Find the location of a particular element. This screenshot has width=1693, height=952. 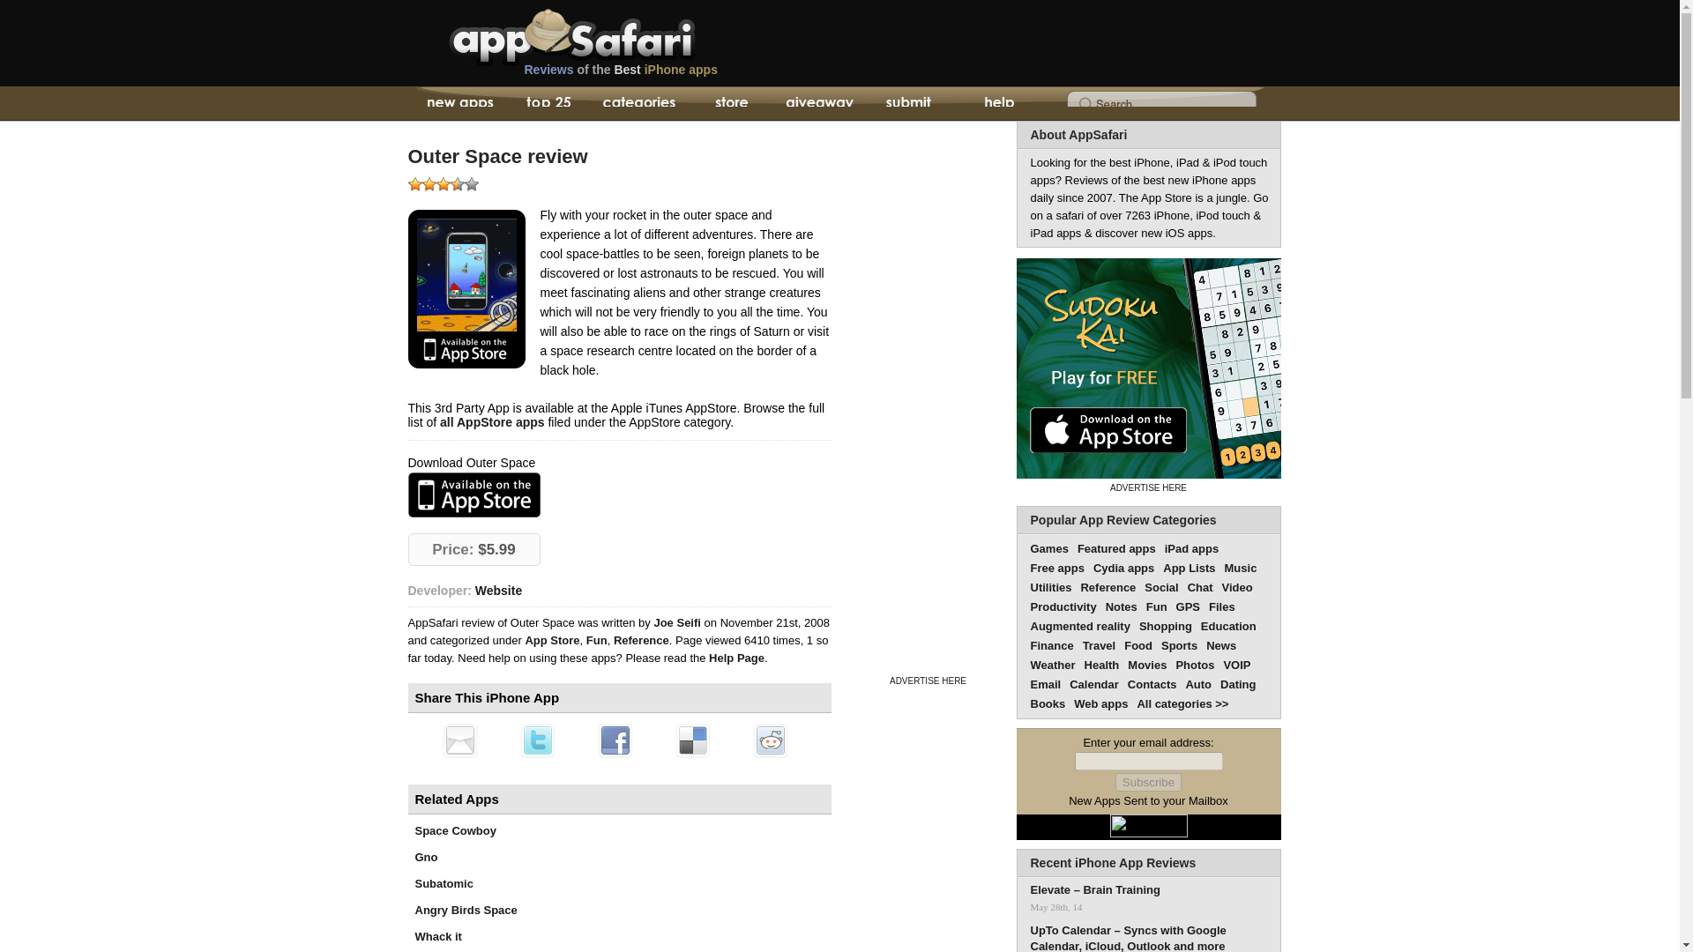

Space Cowboy is located at coordinates (455, 830).